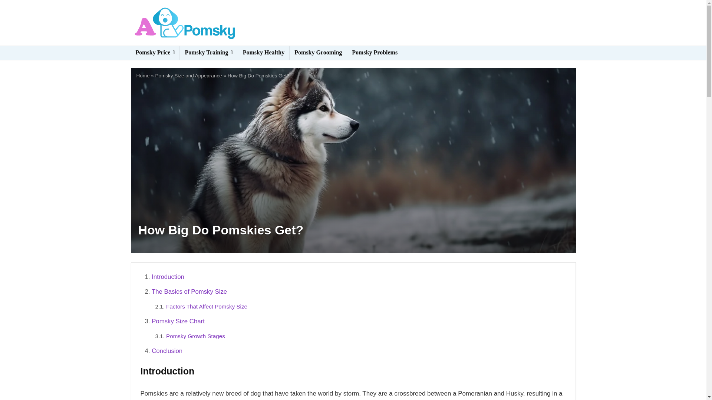 The height and width of the screenshot is (400, 712). Describe the element at coordinates (167, 351) in the screenshot. I see `Conclusion` at that location.